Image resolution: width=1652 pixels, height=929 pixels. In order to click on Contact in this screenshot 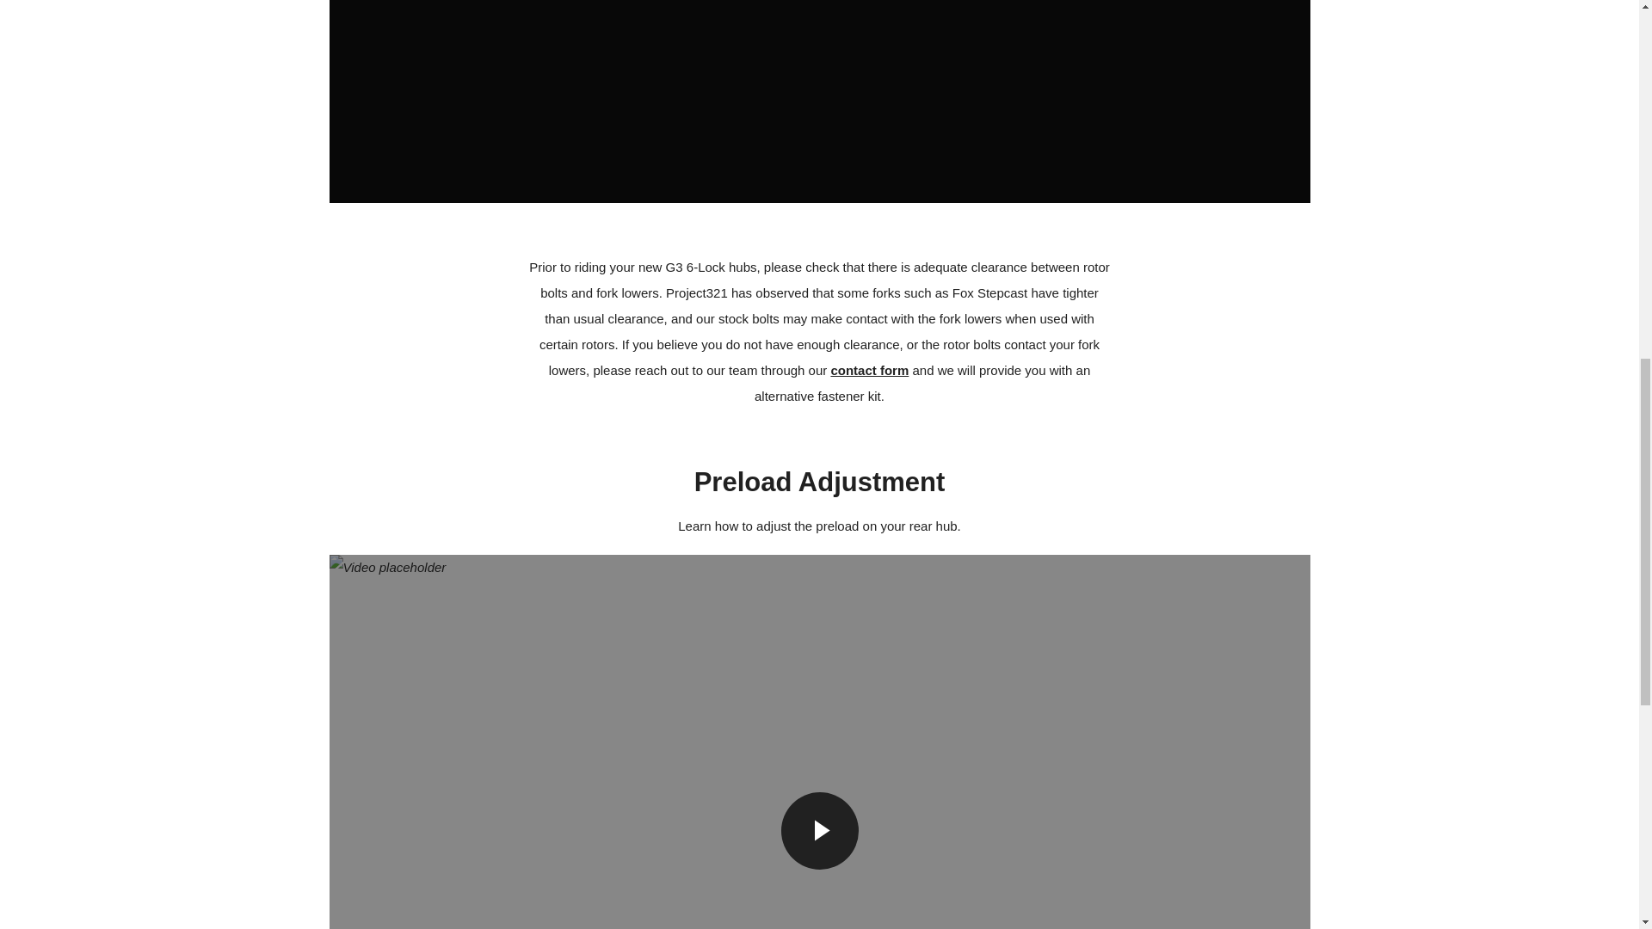, I will do `click(869, 370)`.